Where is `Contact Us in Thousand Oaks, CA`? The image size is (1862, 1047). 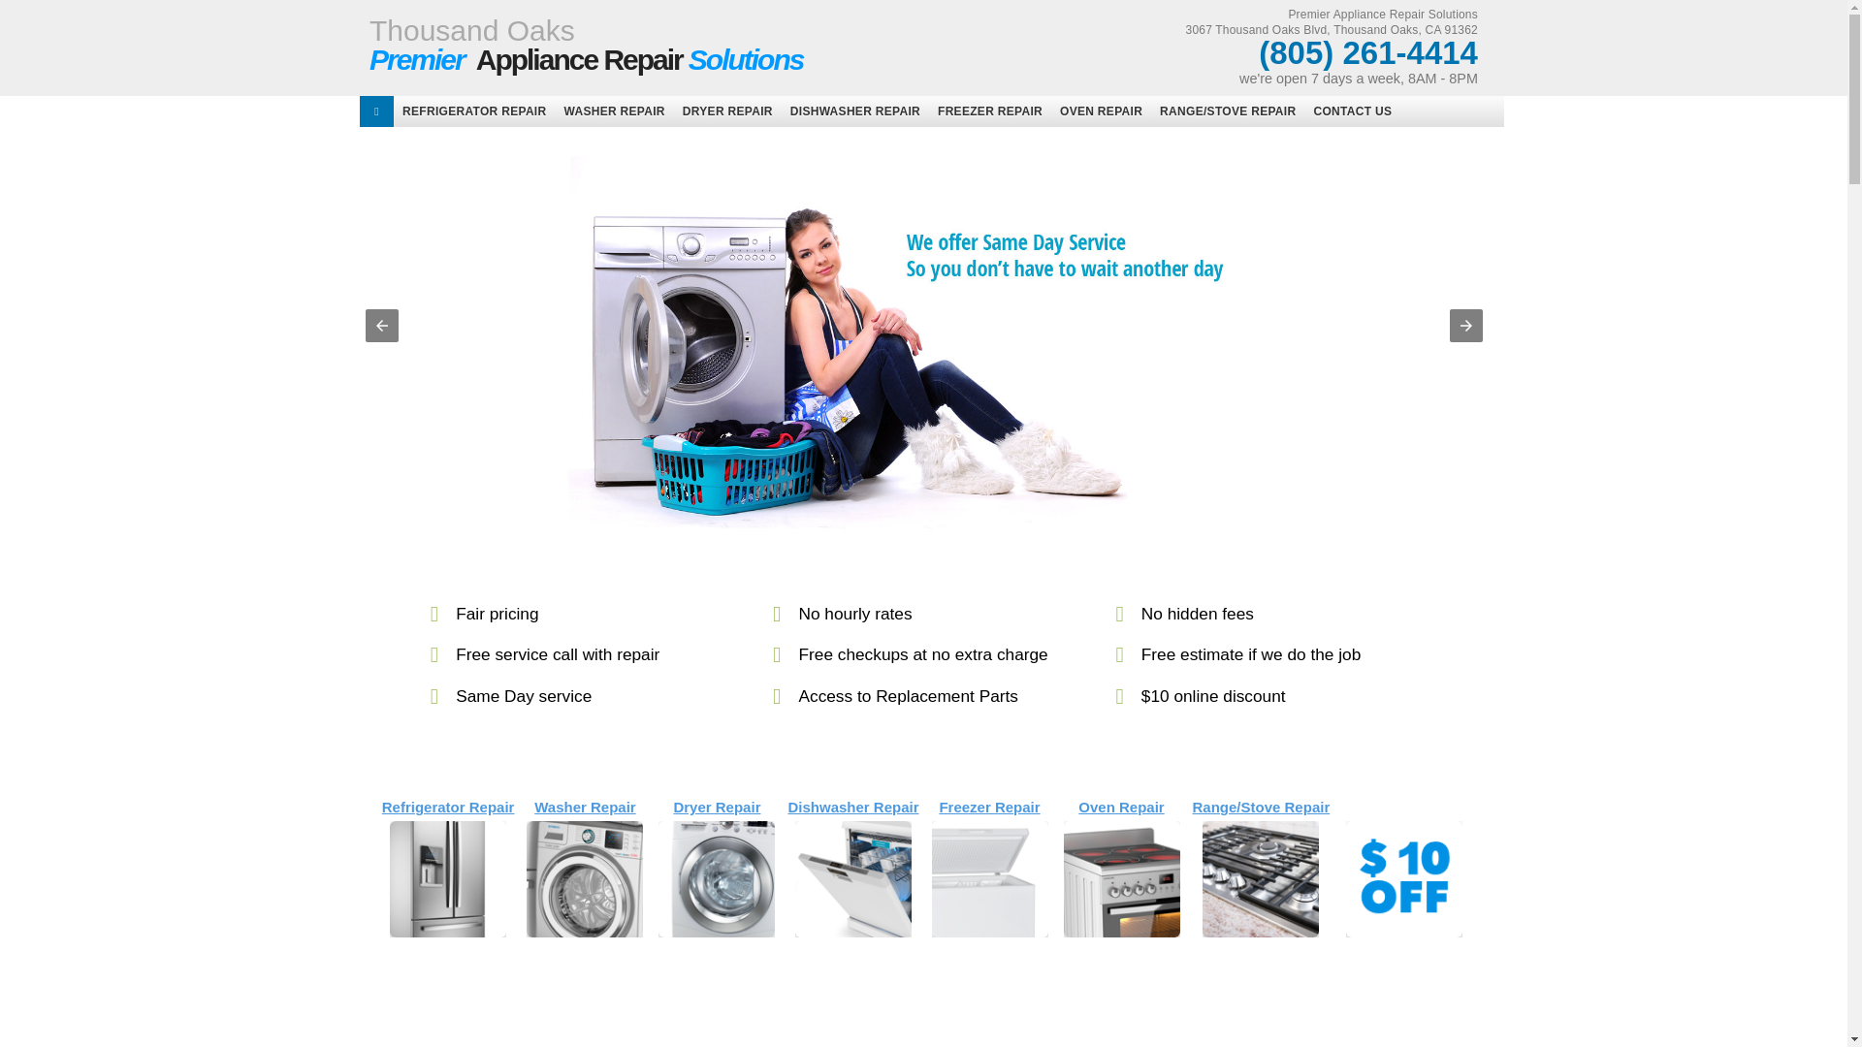 Contact Us in Thousand Oaks, CA is located at coordinates (1352, 111).